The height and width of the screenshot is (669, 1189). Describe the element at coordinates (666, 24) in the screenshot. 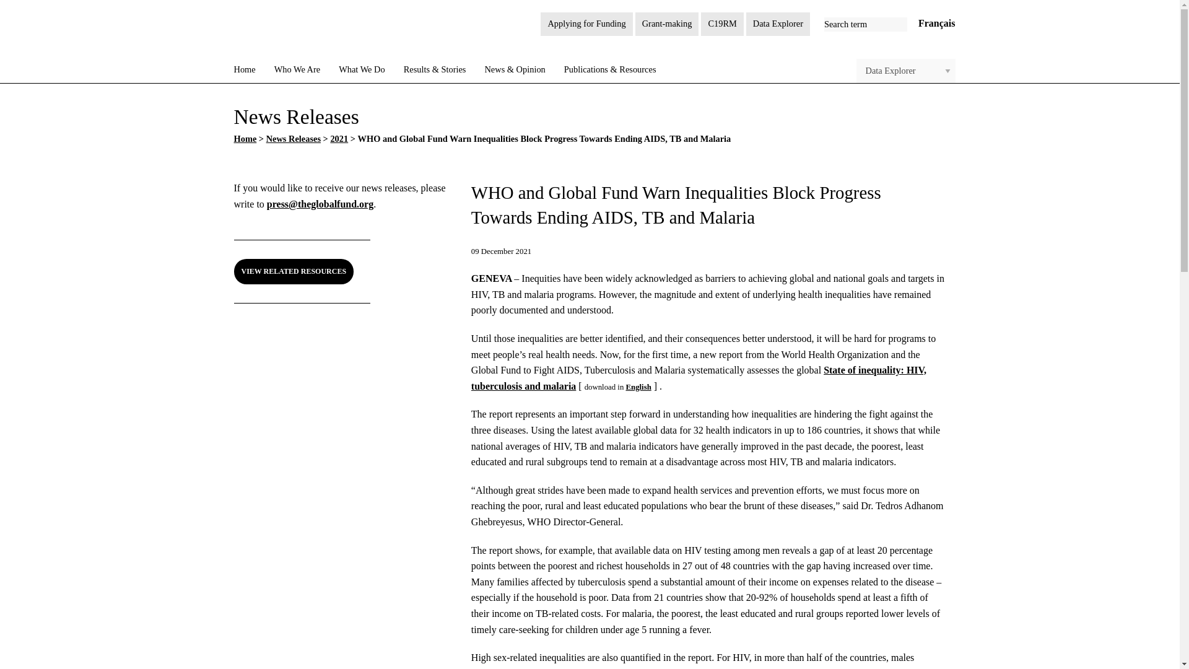

I see `Grant-making` at that location.